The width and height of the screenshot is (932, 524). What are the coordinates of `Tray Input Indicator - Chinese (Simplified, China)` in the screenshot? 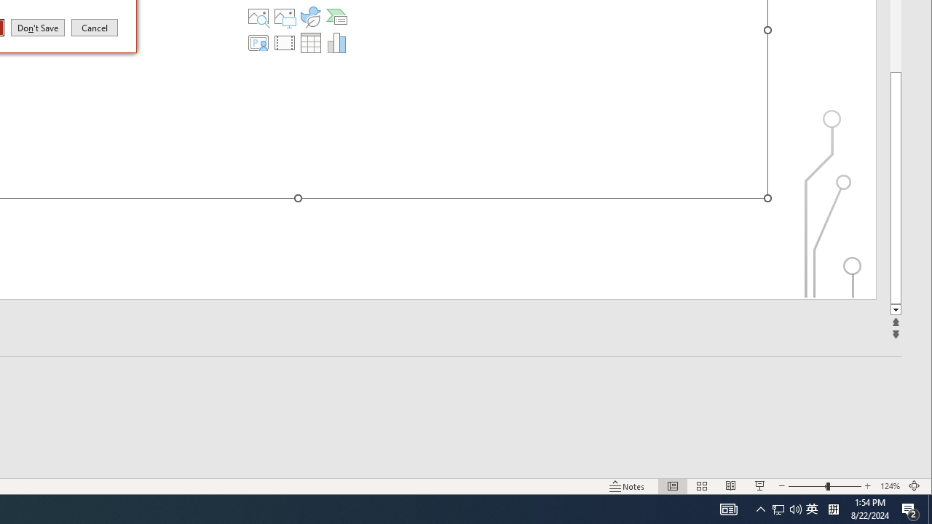 It's located at (258, 16).